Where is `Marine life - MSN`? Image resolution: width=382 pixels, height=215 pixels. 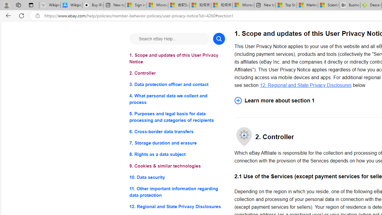 Marine life - MSN is located at coordinates (307, 5).